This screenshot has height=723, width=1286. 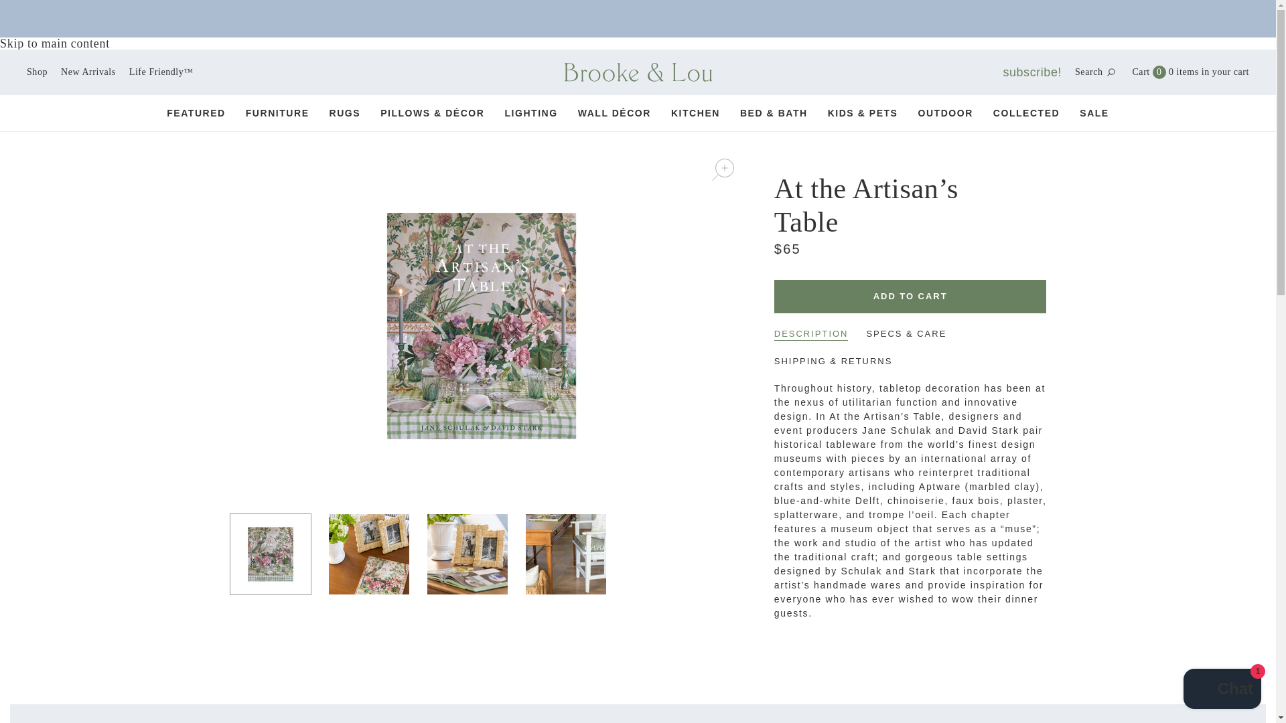 What do you see at coordinates (910, 296) in the screenshot?
I see `New Arrivals` at bounding box center [910, 296].